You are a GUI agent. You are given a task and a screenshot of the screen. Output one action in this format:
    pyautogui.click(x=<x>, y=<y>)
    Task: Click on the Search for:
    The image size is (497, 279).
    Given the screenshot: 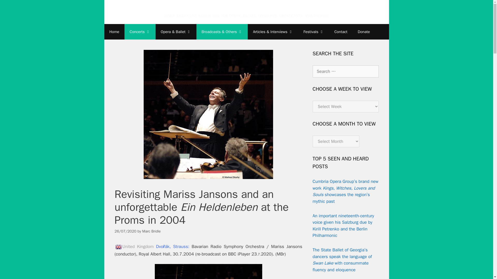 What is the action you would take?
    pyautogui.click(x=346, y=71)
    